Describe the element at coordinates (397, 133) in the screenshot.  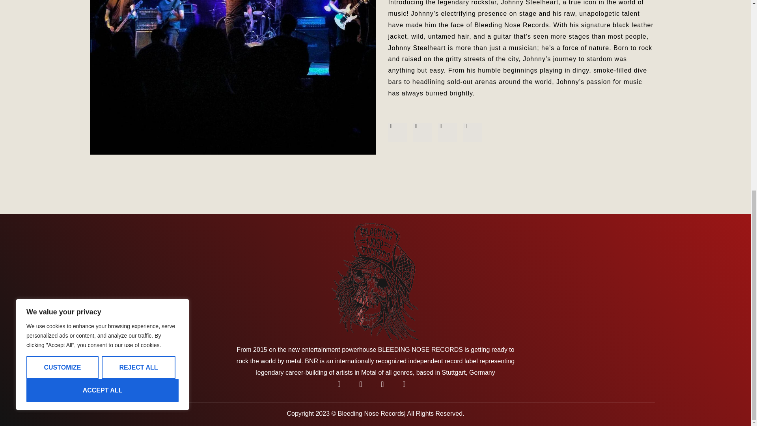
I see `Facebook` at that location.